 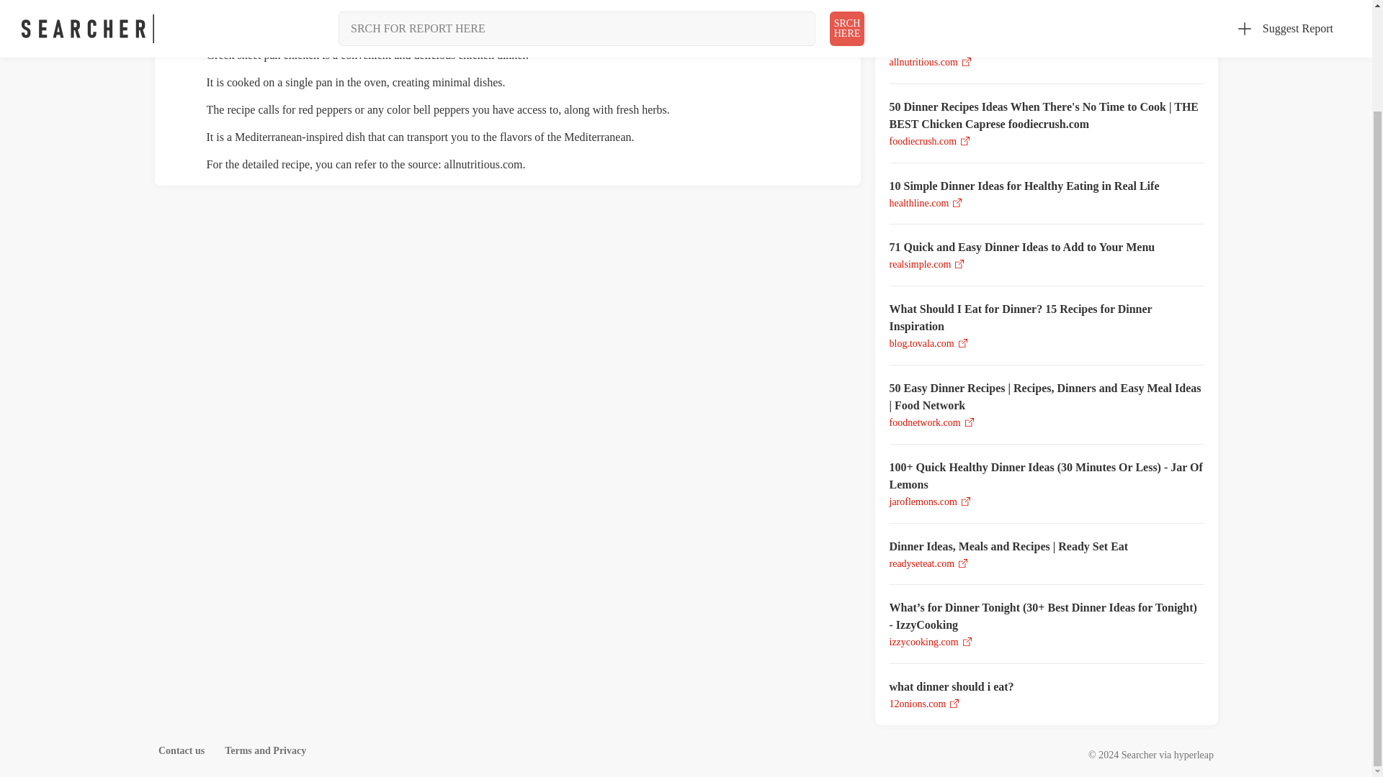 What do you see at coordinates (921, 342) in the screenshot?
I see `blog.tovala.com` at bounding box center [921, 342].